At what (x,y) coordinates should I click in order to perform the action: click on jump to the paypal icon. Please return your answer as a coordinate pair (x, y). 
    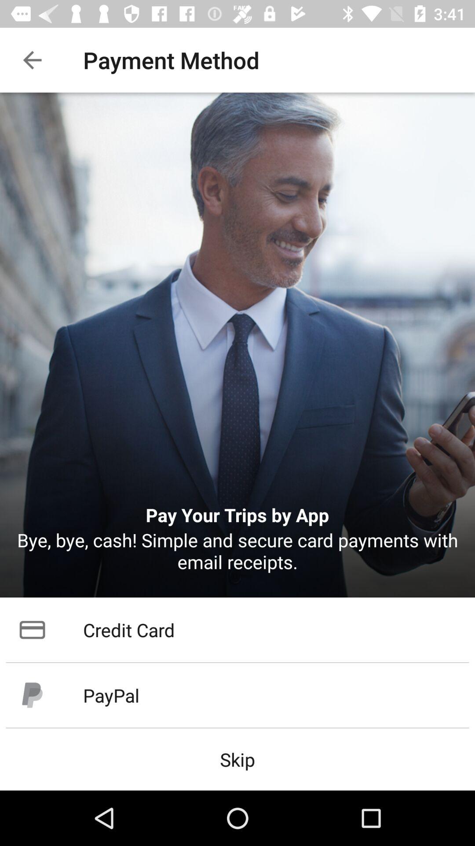
    Looking at the image, I should click on (237, 695).